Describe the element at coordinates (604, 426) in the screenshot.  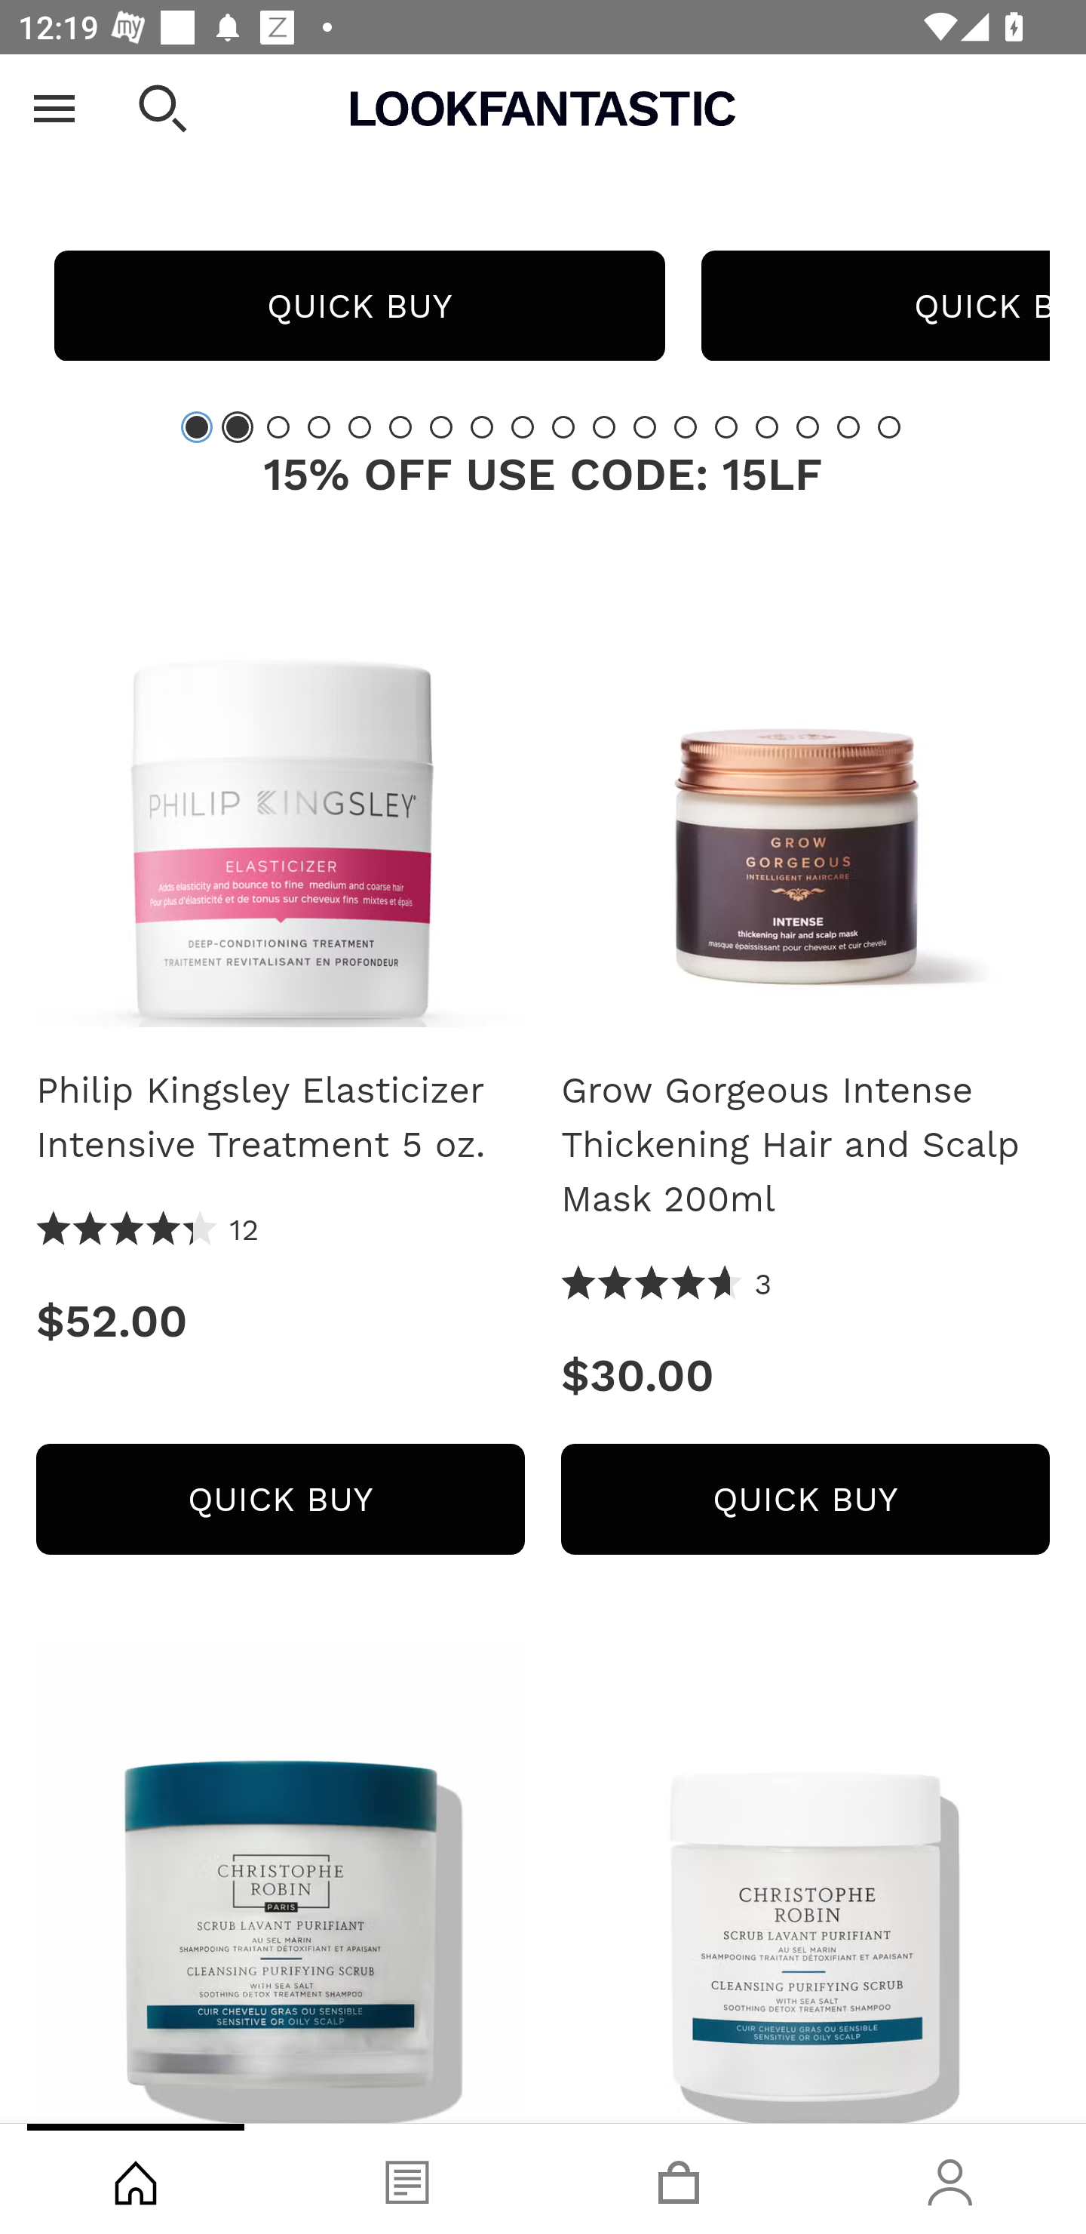
I see `Slide 11` at that location.